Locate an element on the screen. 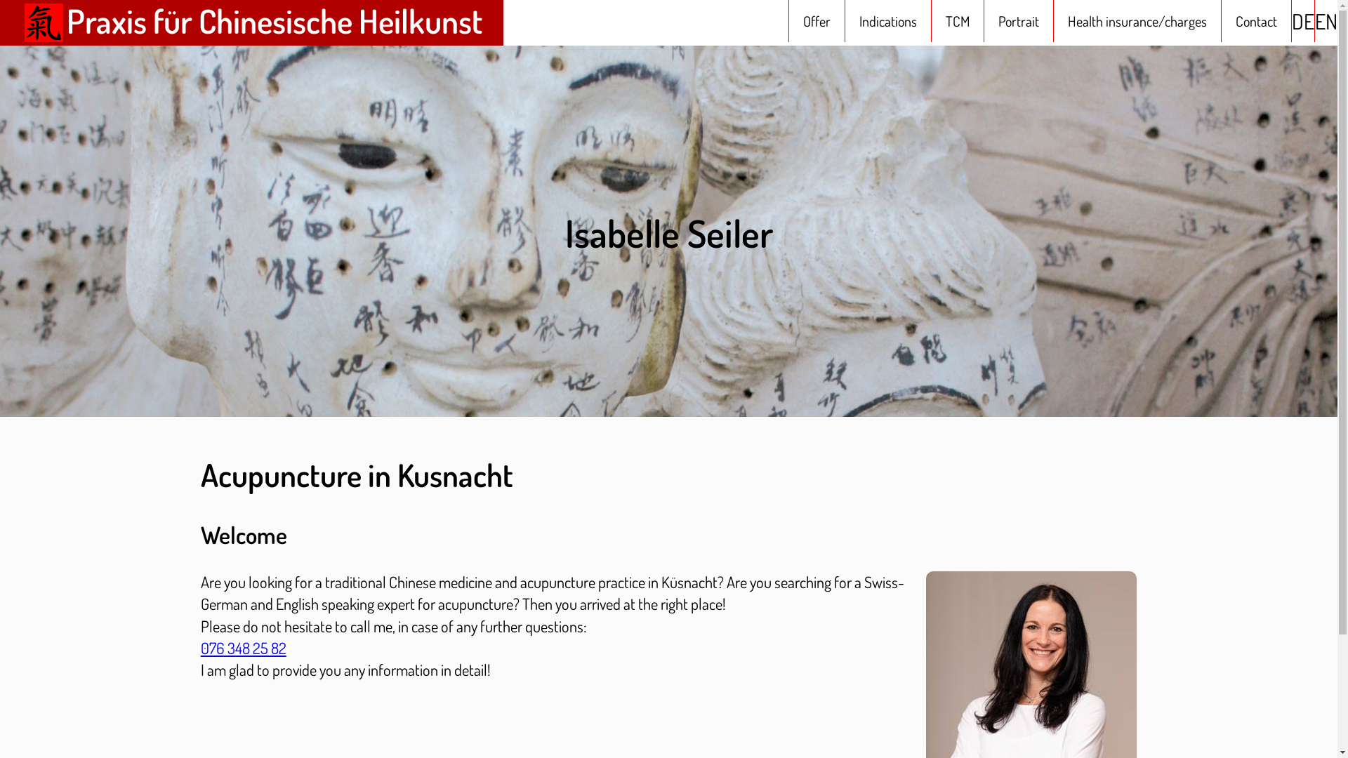 This screenshot has width=1348, height=758. 076 348 25 82 is located at coordinates (244, 648).